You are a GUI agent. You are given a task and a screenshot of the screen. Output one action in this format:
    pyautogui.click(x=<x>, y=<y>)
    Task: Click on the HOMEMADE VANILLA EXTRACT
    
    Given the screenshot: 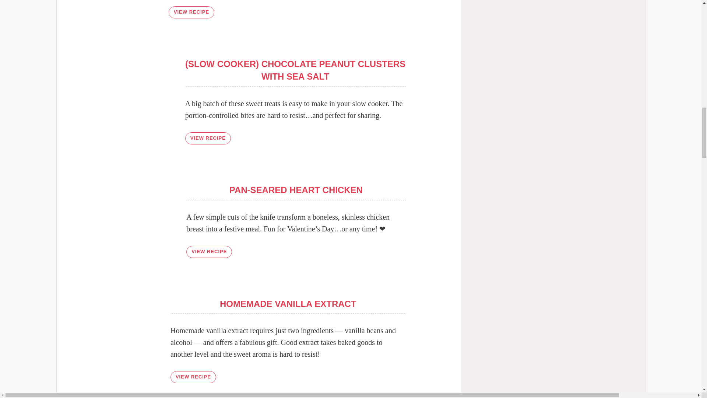 What is the action you would take?
    pyautogui.click(x=288, y=304)
    